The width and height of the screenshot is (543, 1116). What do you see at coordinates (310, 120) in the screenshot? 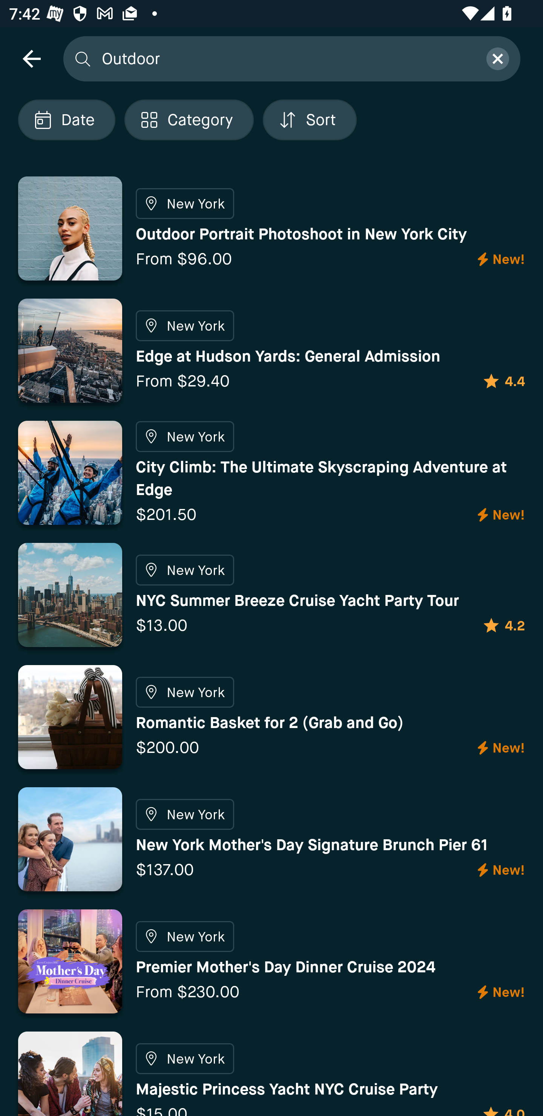
I see `Localized description Sort` at bounding box center [310, 120].